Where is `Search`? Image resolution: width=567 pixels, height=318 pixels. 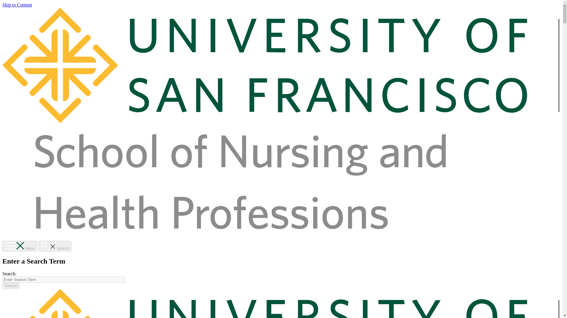 Search is located at coordinates (11, 286).